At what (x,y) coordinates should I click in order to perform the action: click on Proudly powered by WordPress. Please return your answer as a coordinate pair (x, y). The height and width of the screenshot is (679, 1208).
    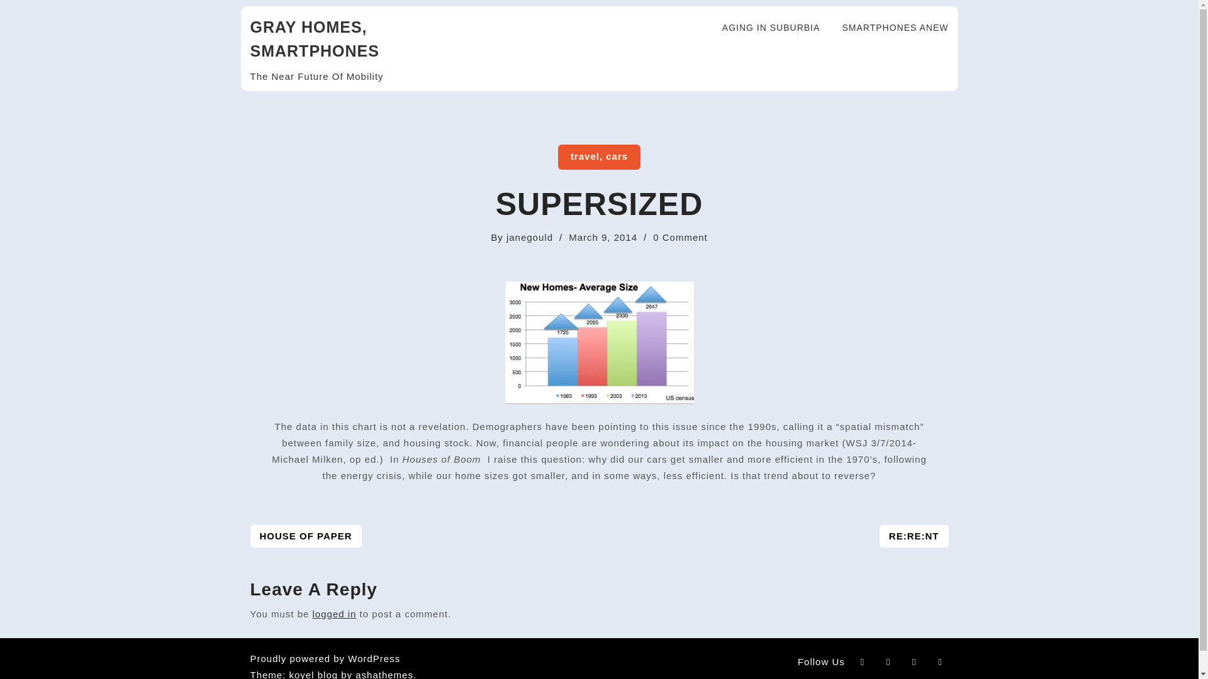
    Looking at the image, I should click on (325, 658).